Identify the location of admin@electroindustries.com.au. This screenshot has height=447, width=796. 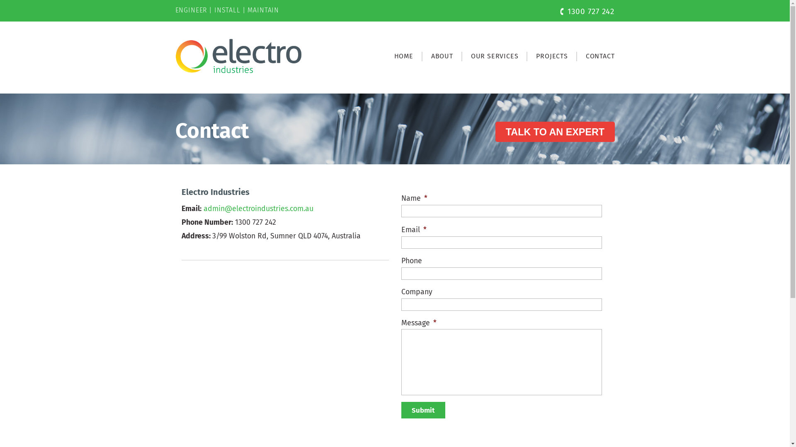
(258, 209).